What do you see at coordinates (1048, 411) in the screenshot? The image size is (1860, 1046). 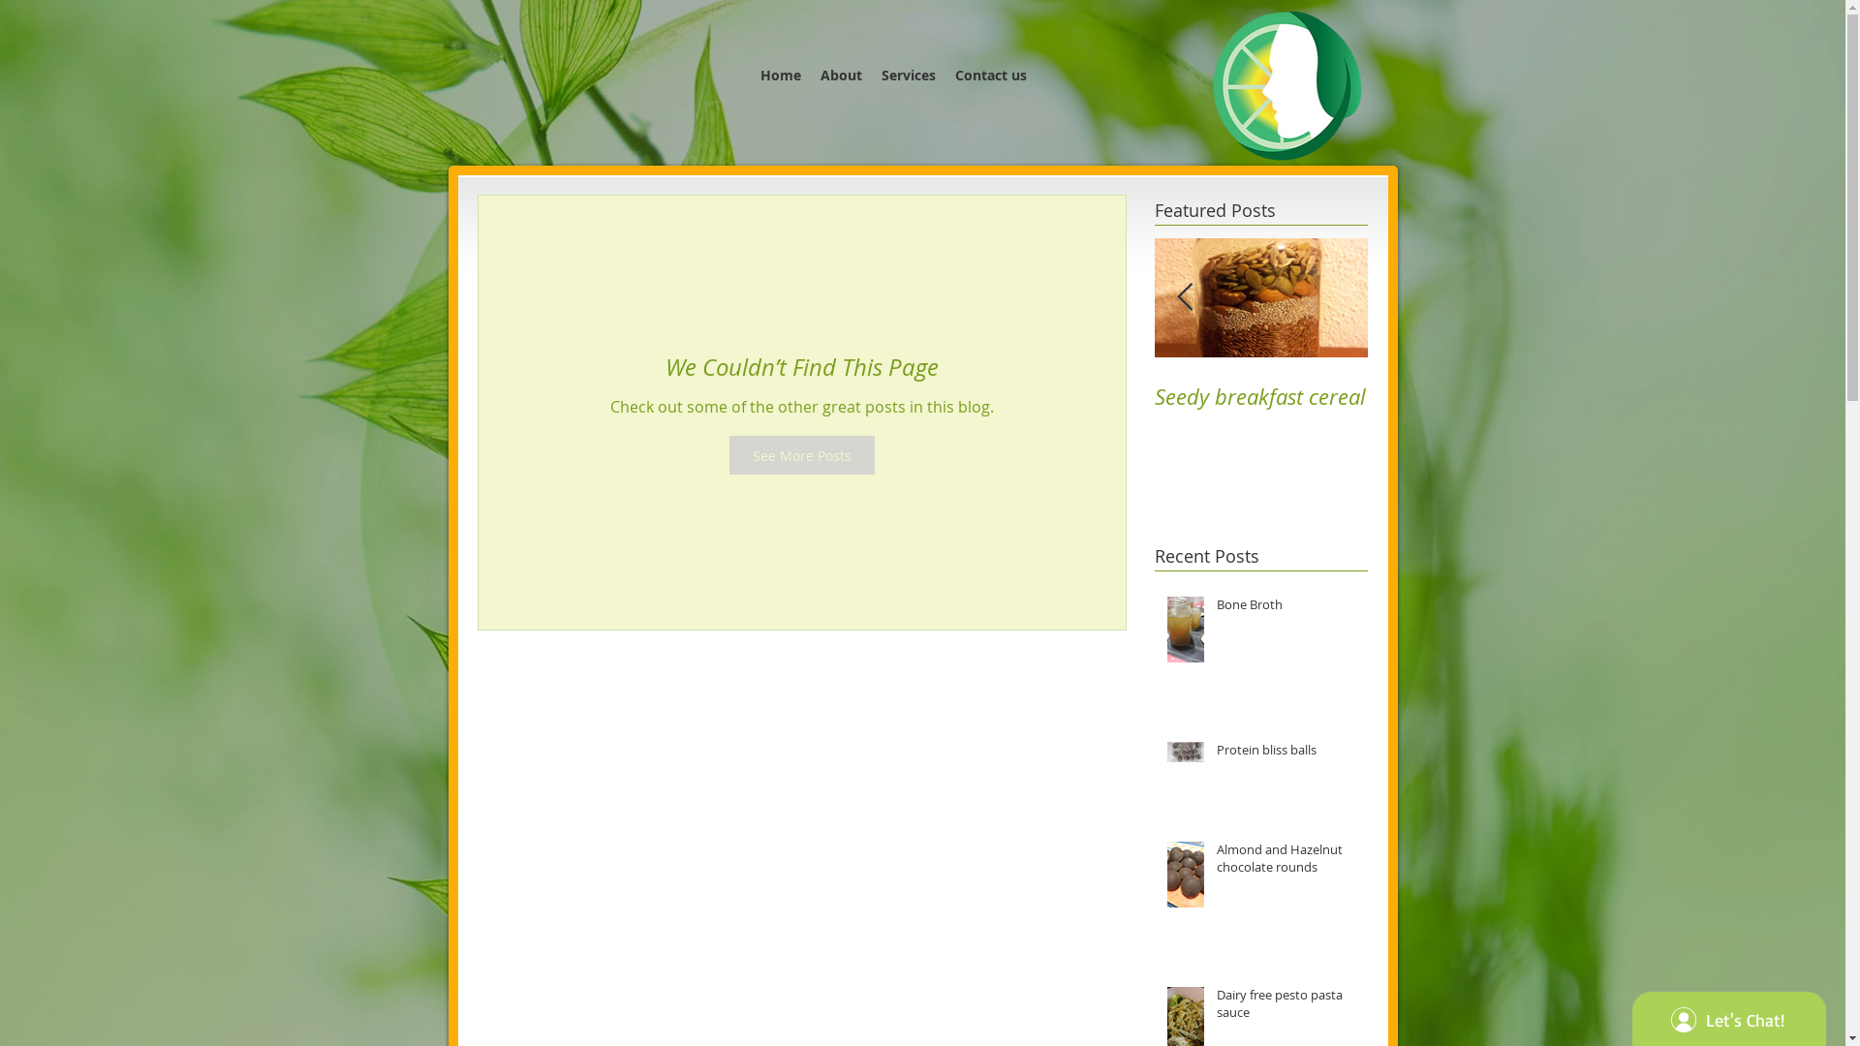 I see `Chocolate chia pudding` at bounding box center [1048, 411].